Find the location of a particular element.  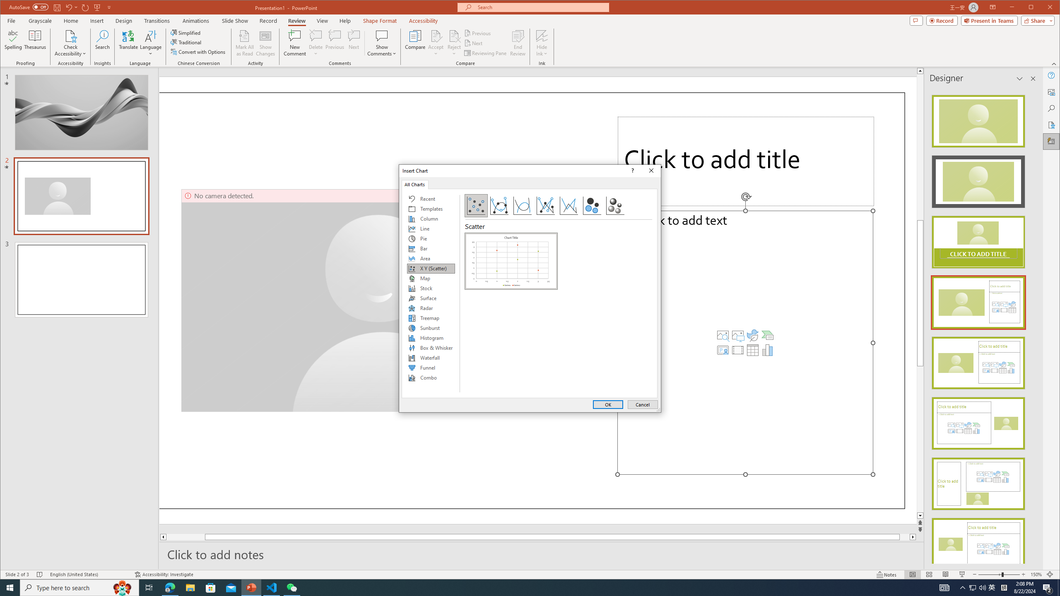

Language is located at coordinates (151, 43).